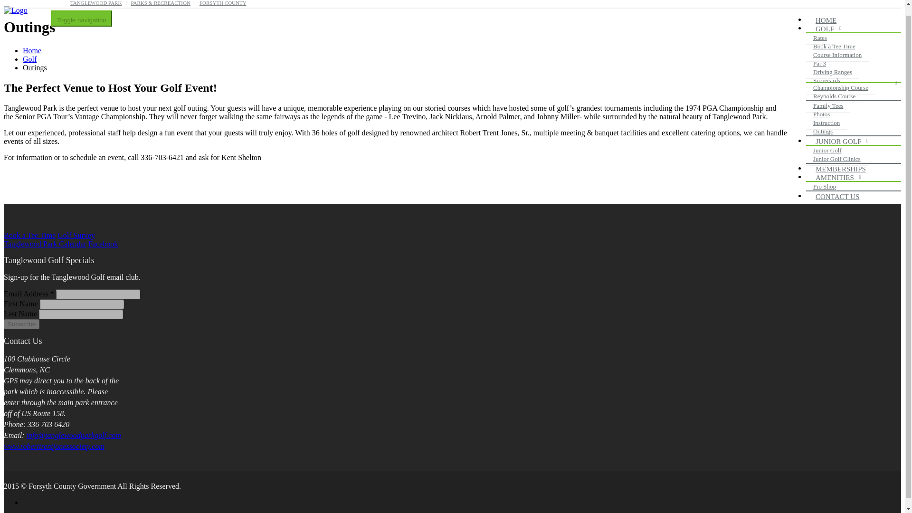  What do you see at coordinates (82, 18) in the screenshot?
I see `Toggle navigation` at bounding box center [82, 18].